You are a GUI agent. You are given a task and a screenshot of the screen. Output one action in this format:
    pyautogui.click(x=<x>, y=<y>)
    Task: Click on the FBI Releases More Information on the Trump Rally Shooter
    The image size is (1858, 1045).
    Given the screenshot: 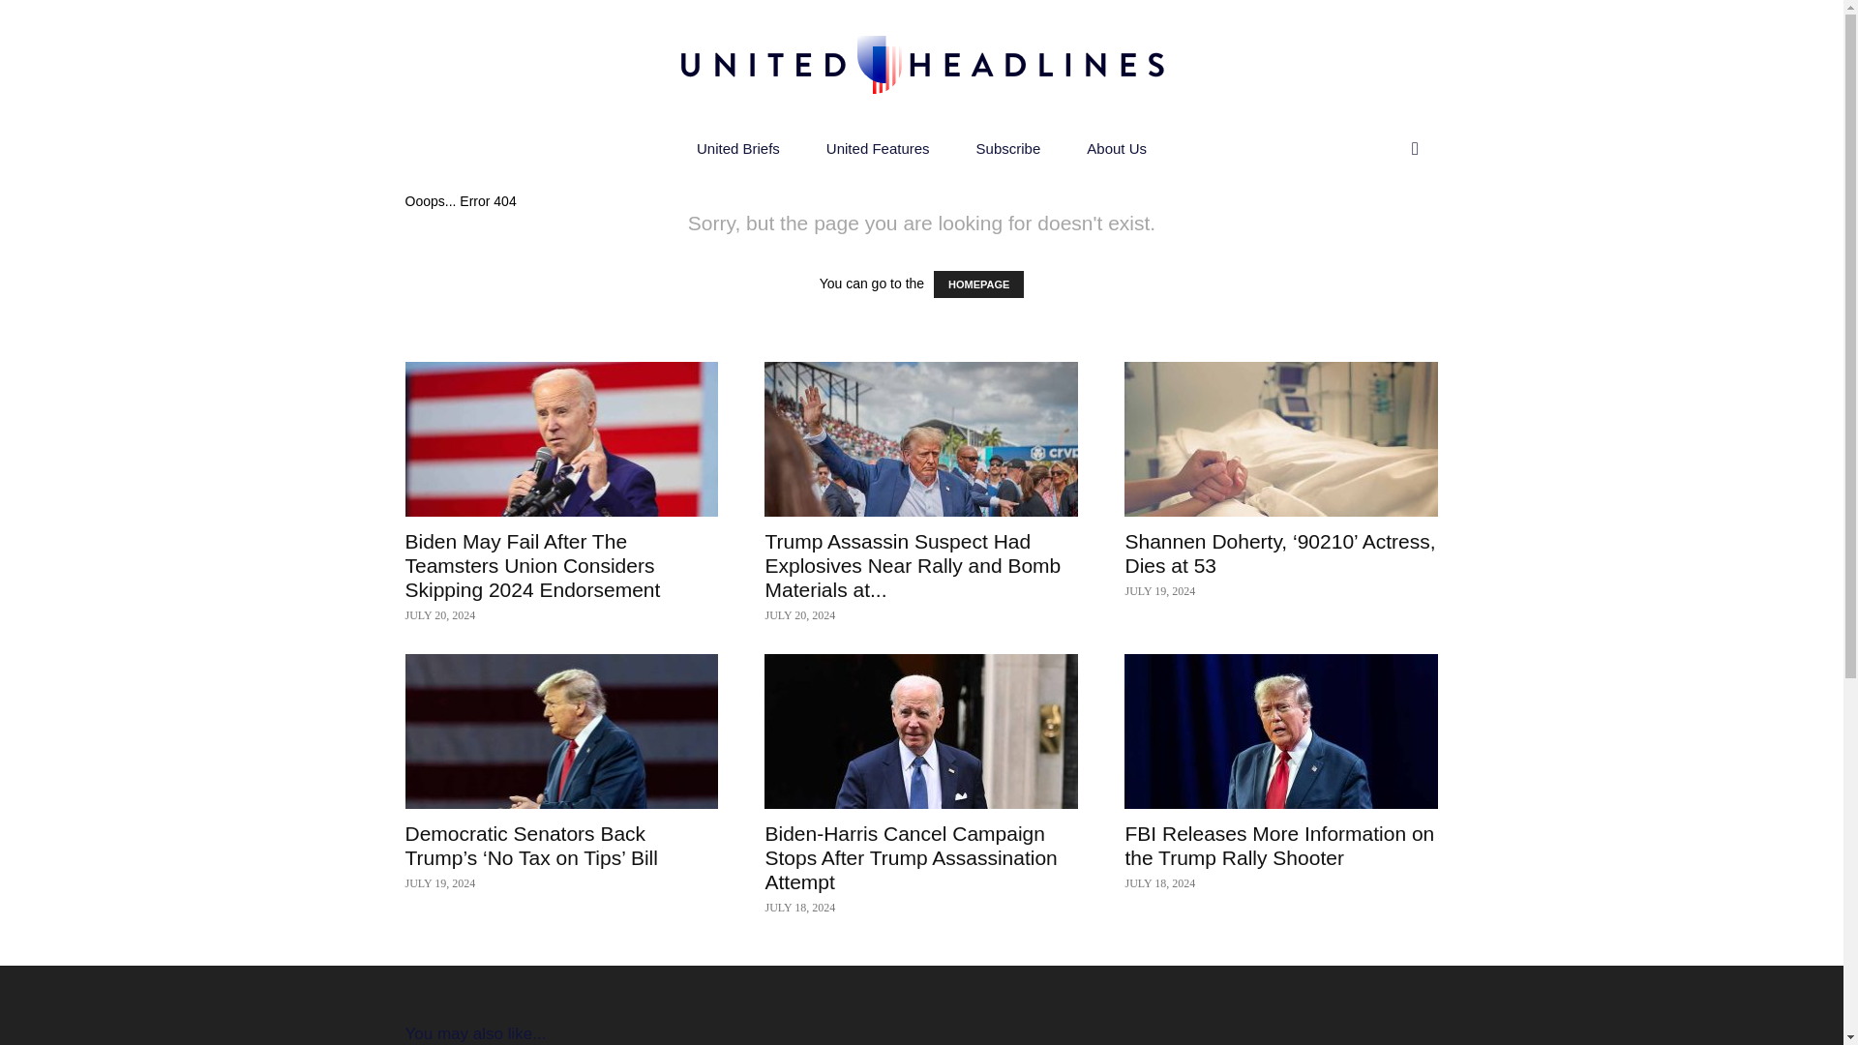 What is the action you would take?
    pyautogui.click(x=1281, y=731)
    